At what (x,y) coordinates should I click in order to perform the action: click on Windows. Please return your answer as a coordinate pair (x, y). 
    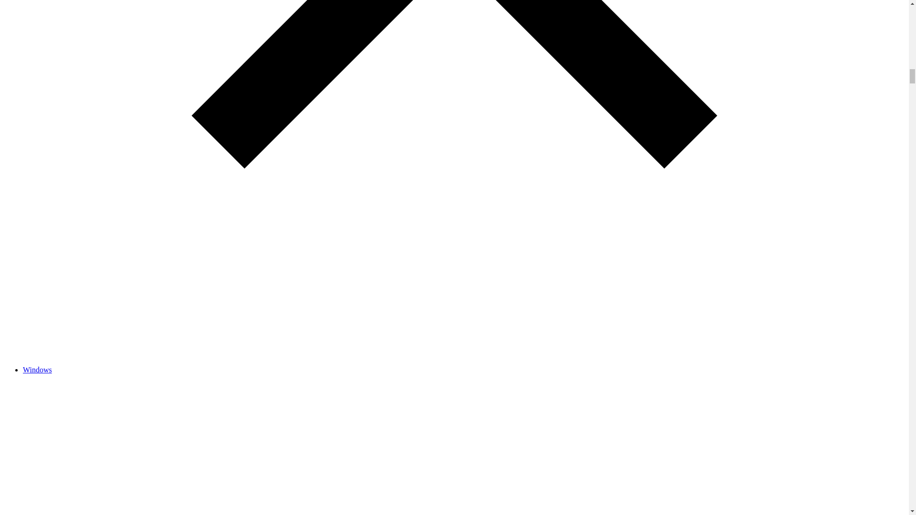
    Looking at the image, I should click on (37, 370).